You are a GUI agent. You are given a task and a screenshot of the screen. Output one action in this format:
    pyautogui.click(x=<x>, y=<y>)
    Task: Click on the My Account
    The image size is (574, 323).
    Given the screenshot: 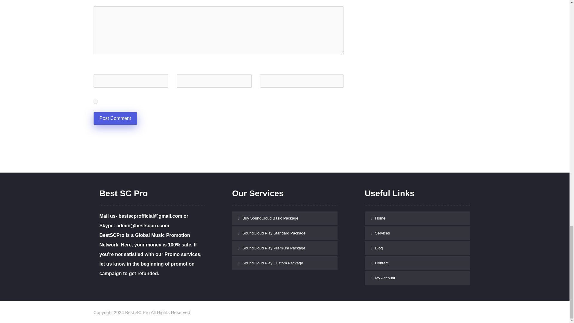 What is the action you would take?
    pyautogui.click(x=417, y=278)
    